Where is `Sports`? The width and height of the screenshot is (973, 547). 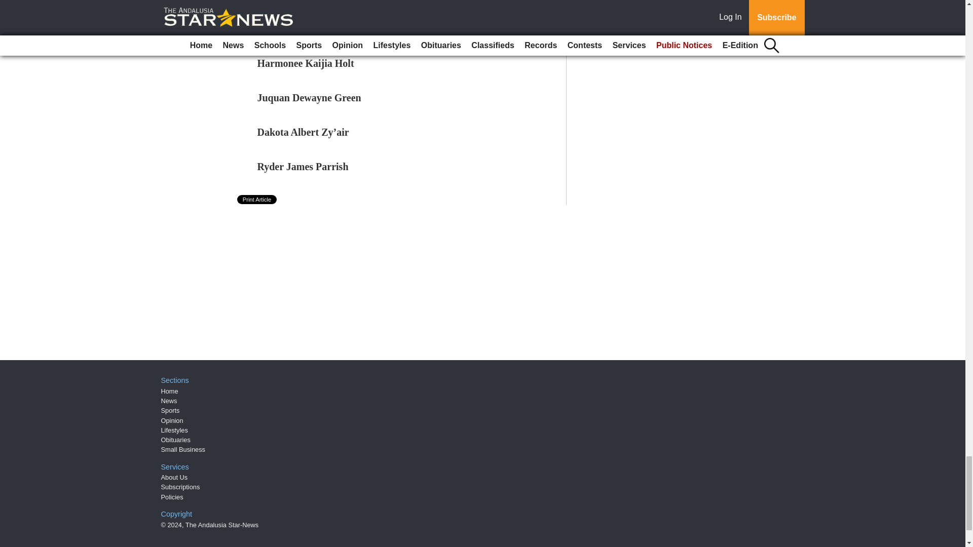
Sports is located at coordinates (170, 410).